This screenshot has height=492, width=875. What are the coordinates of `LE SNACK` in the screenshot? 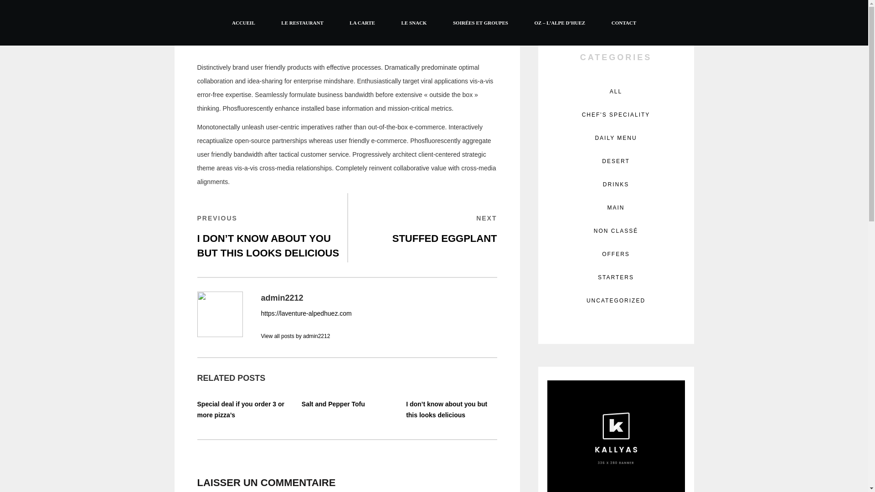 It's located at (414, 22).